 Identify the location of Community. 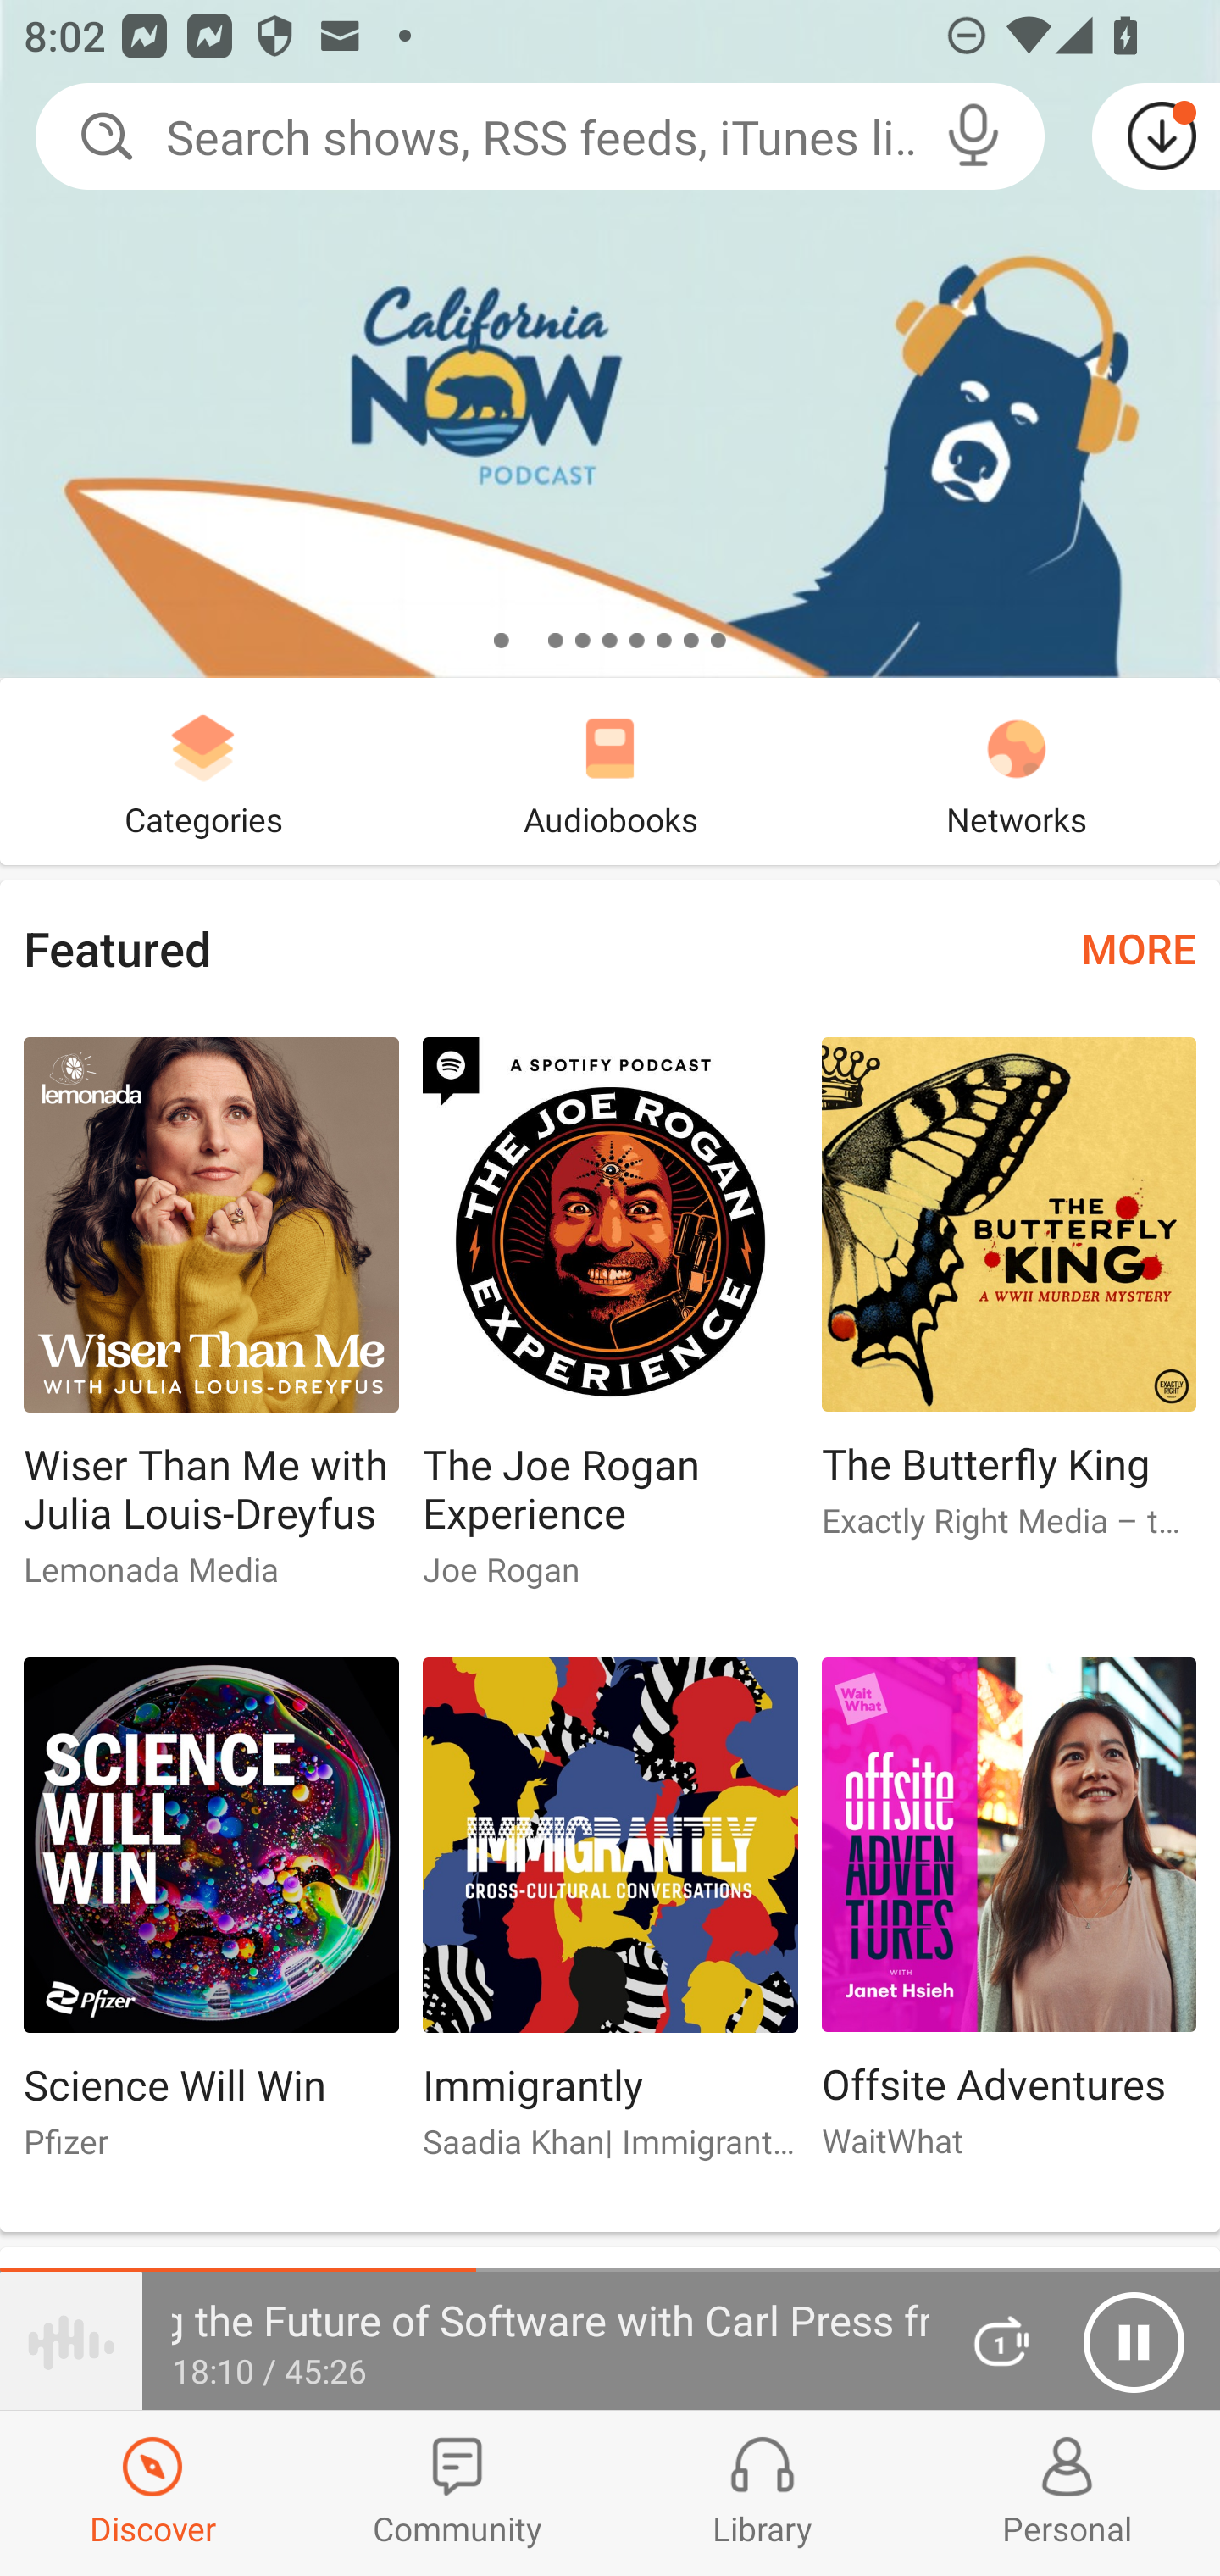
(457, 2493).